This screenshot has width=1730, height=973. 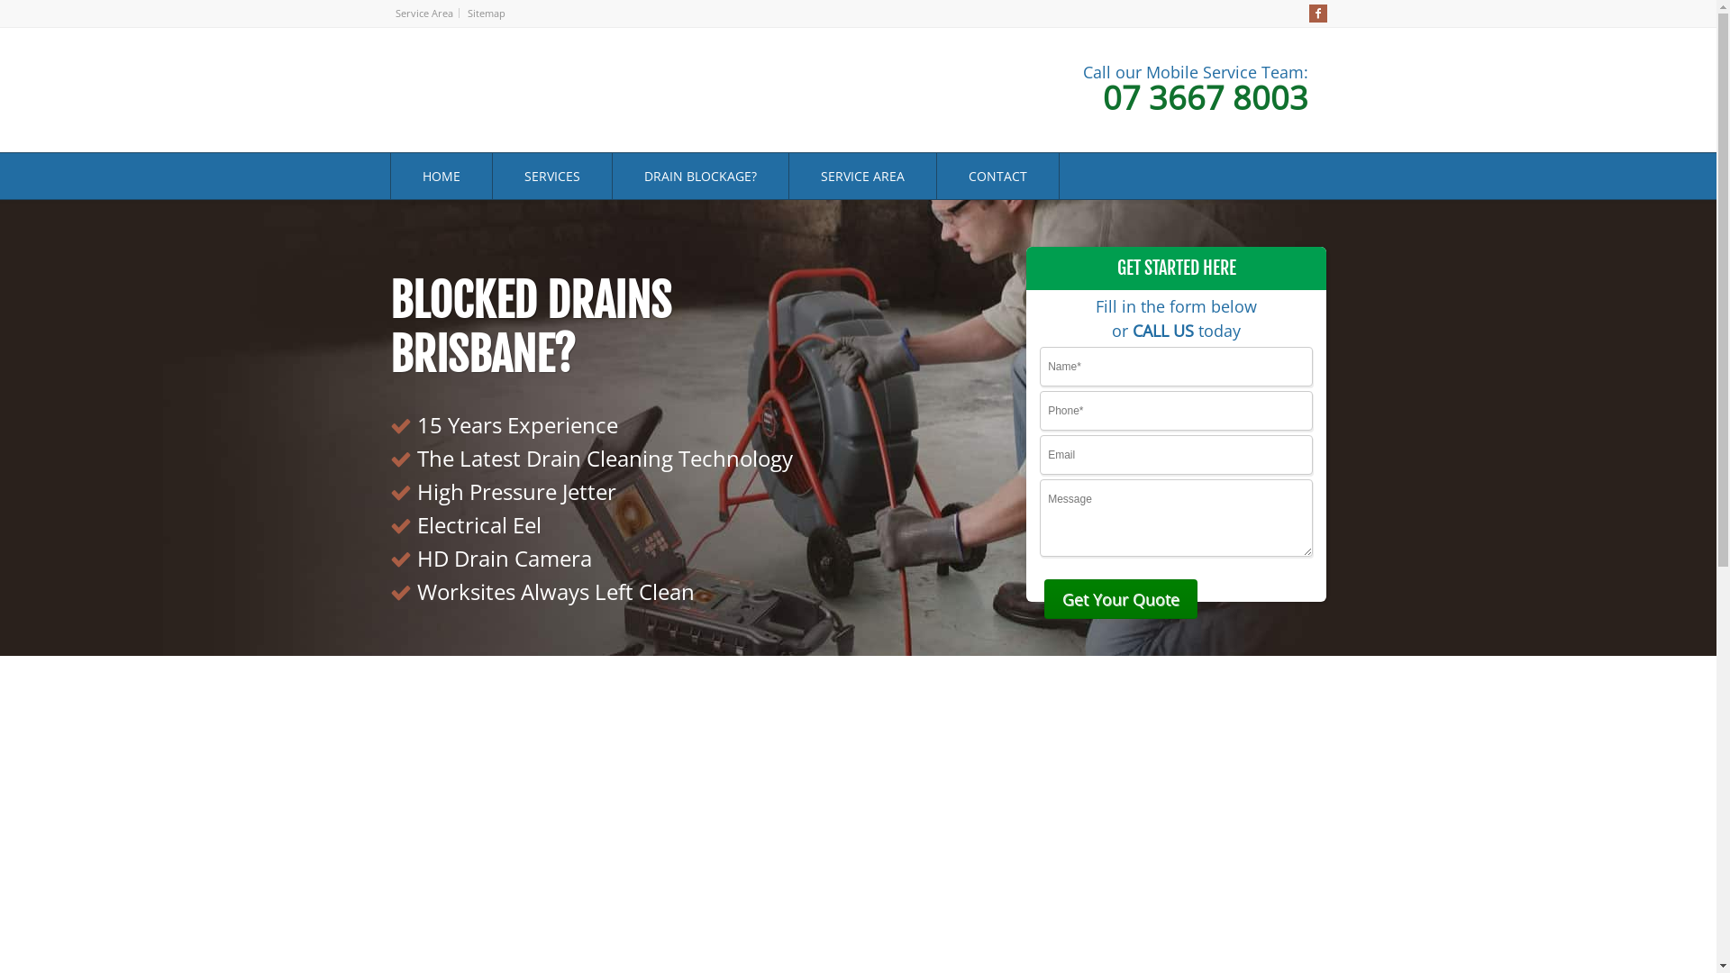 I want to click on 07 3667 8003, so click(x=1159, y=98).